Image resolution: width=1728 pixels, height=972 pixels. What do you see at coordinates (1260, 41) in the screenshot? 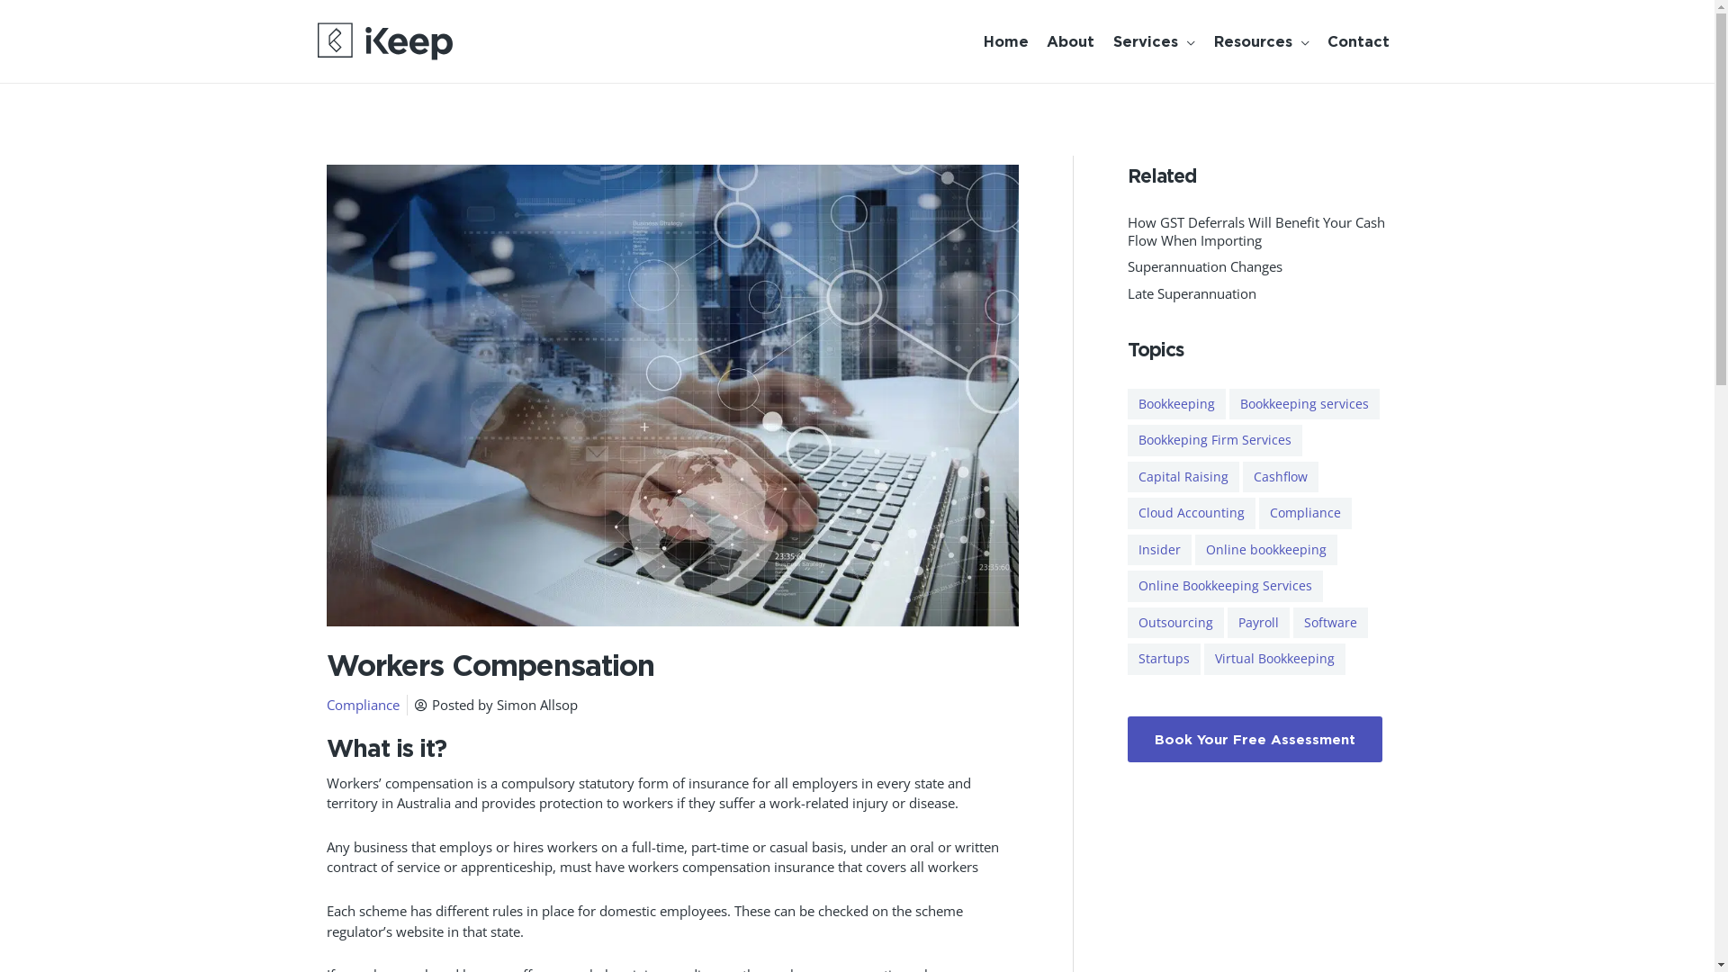
I see `Resources` at bounding box center [1260, 41].